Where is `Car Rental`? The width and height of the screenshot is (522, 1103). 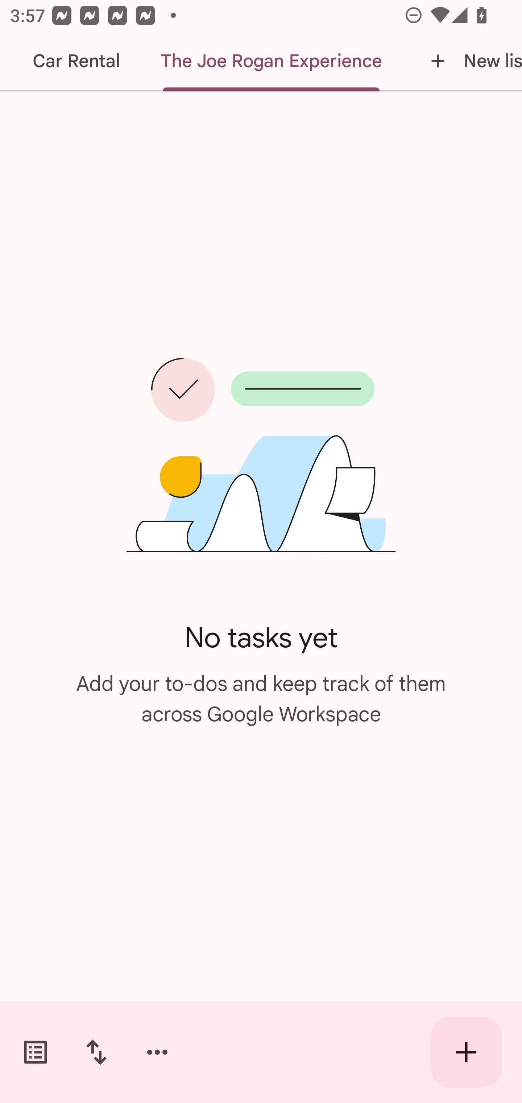 Car Rental is located at coordinates (76, 61).